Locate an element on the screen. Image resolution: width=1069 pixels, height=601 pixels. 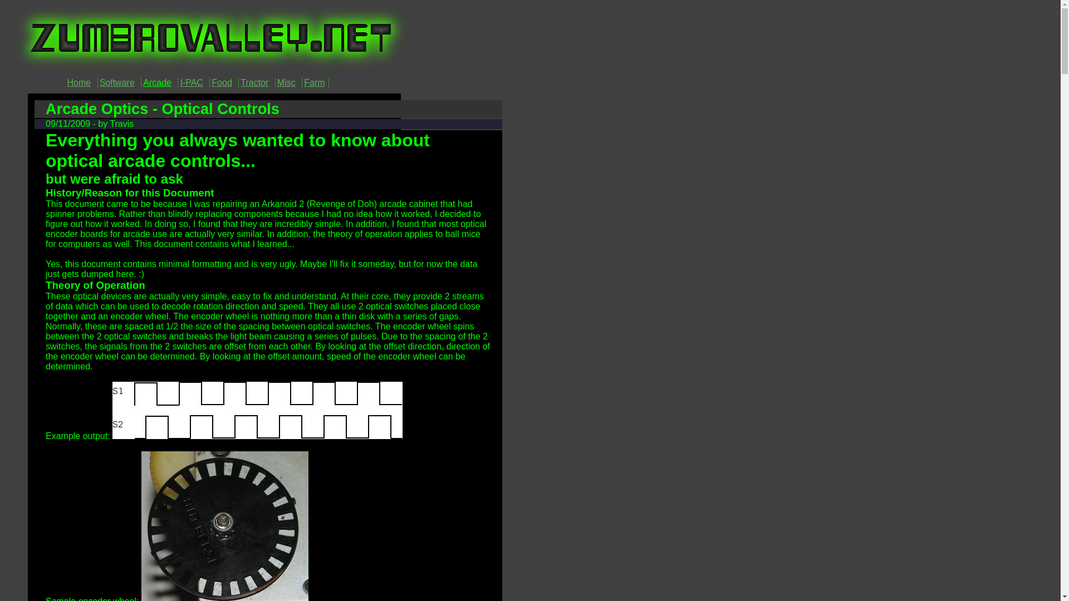
Farm is located at coordinates (314, 82).